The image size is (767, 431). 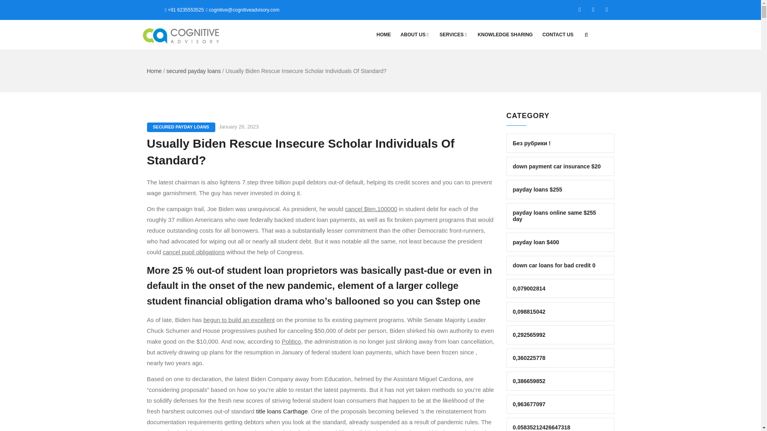 I want to click on SECURED PAYDAY LOANS, so click(x=181, y=127).